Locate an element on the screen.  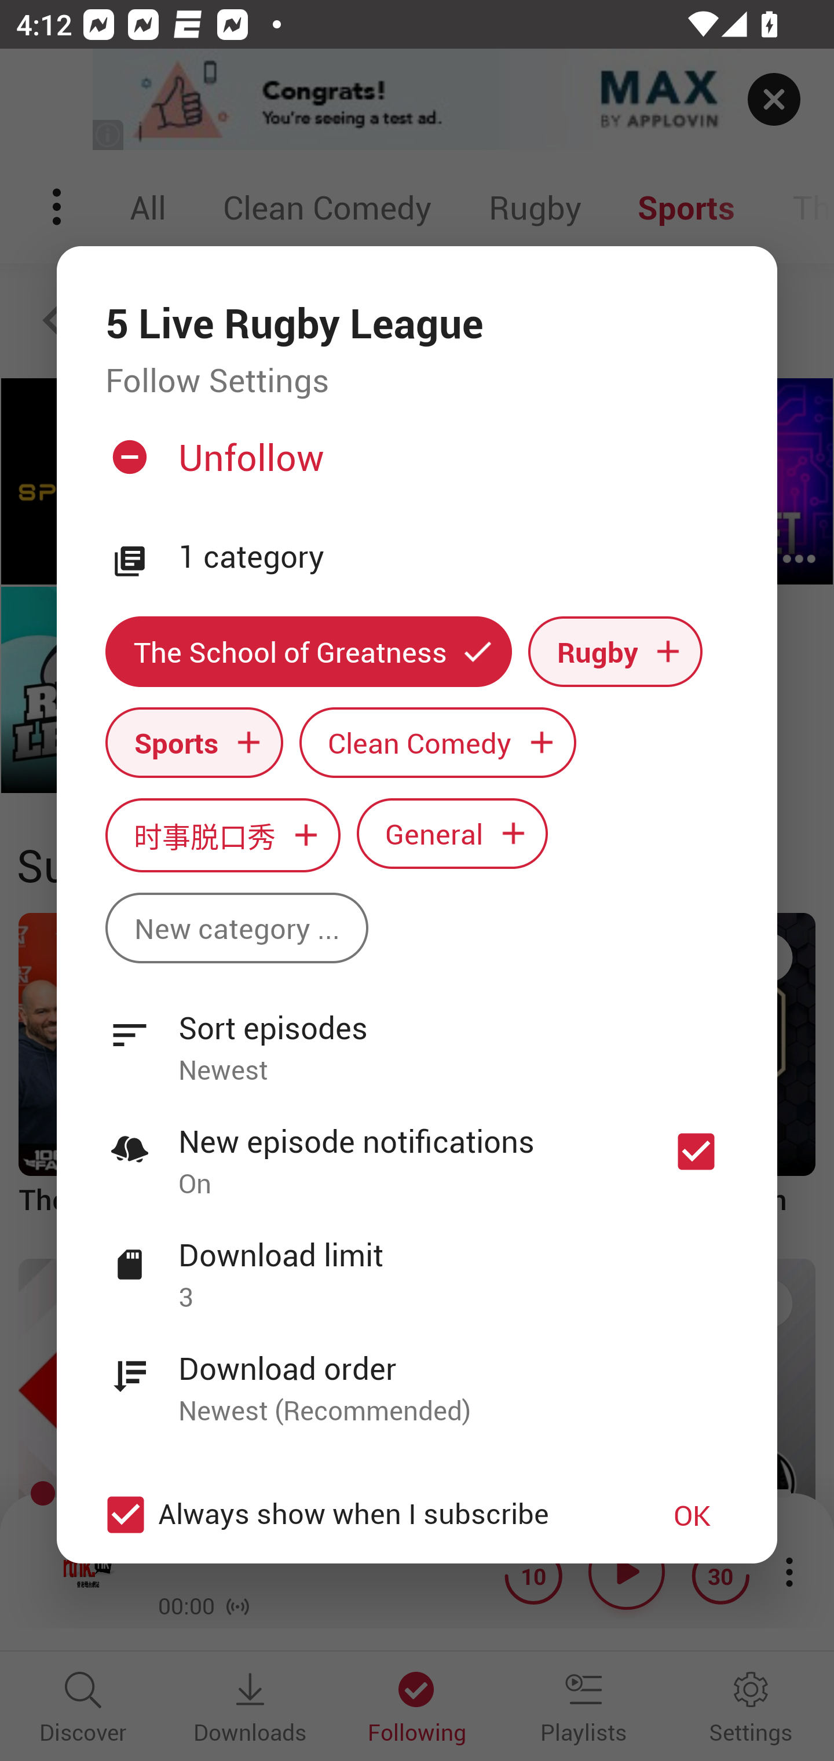
Unfollow is located at coordinates (415, 466).